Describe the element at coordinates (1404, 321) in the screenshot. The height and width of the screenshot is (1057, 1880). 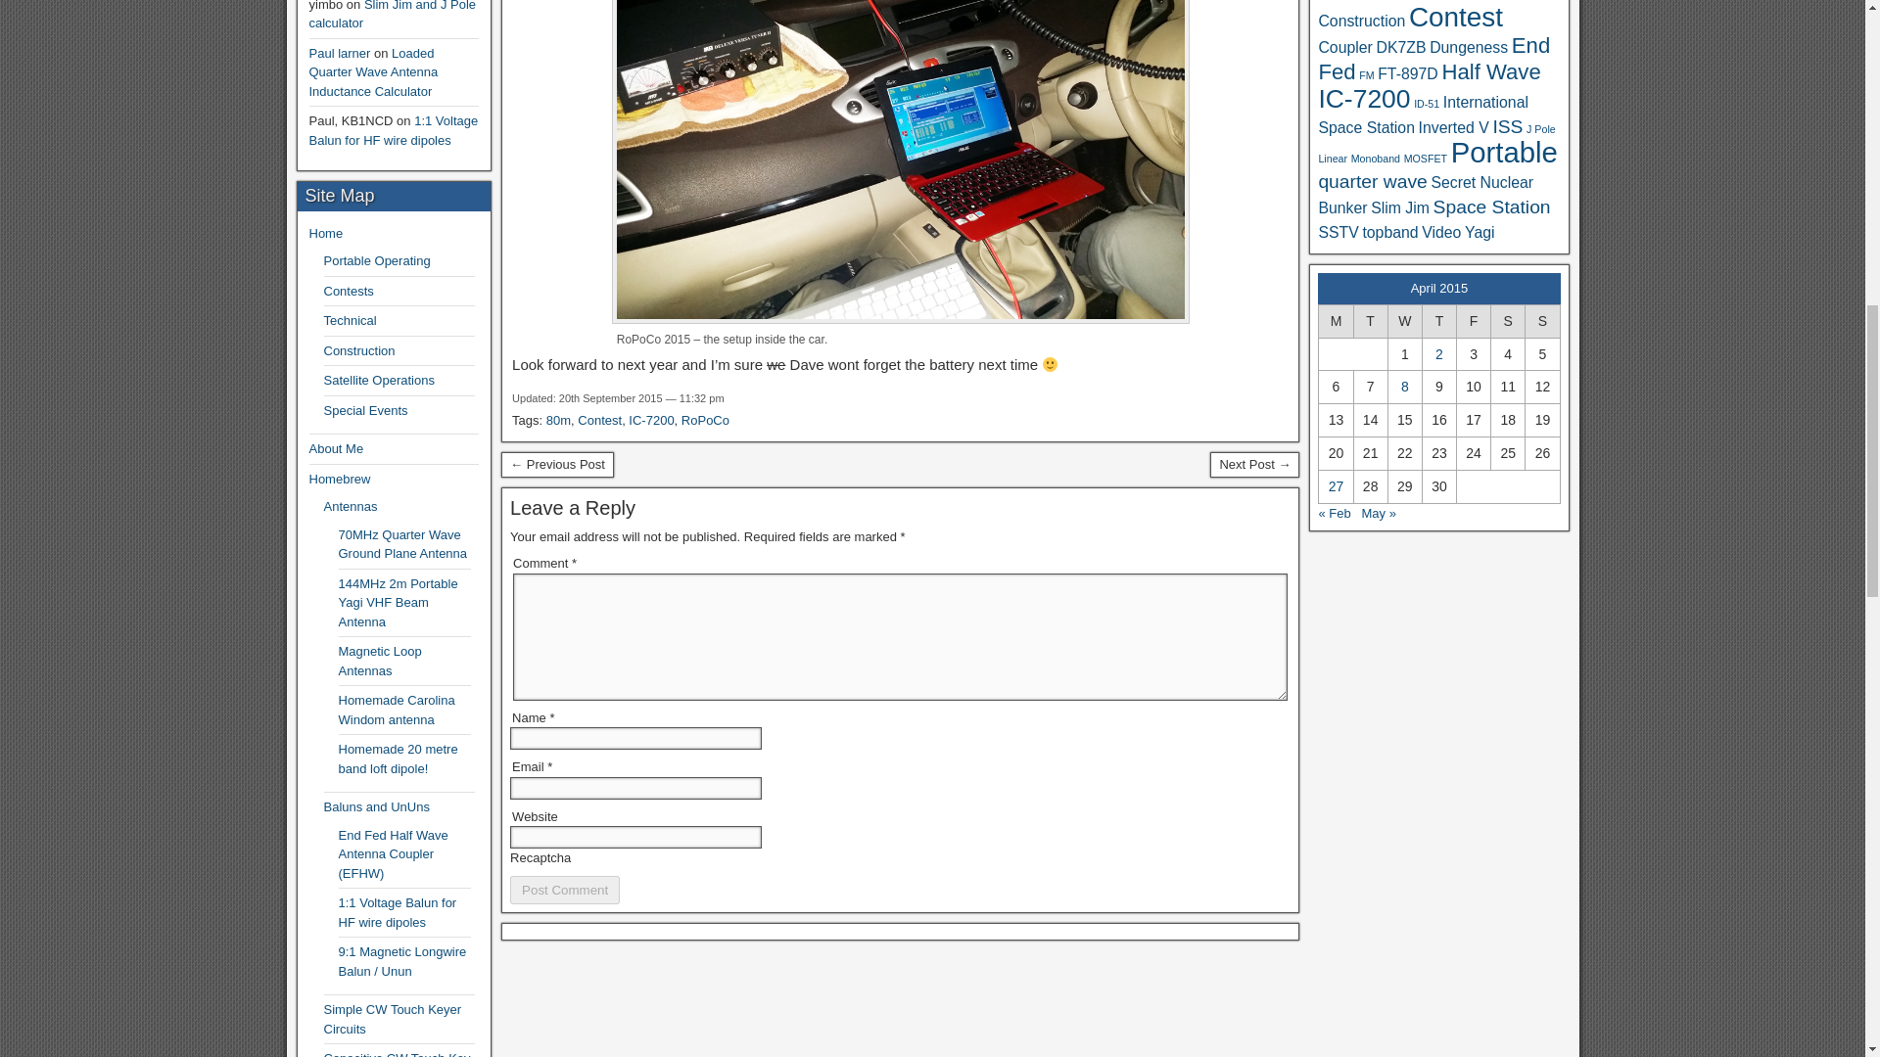
I see `Wednesday` at that location.